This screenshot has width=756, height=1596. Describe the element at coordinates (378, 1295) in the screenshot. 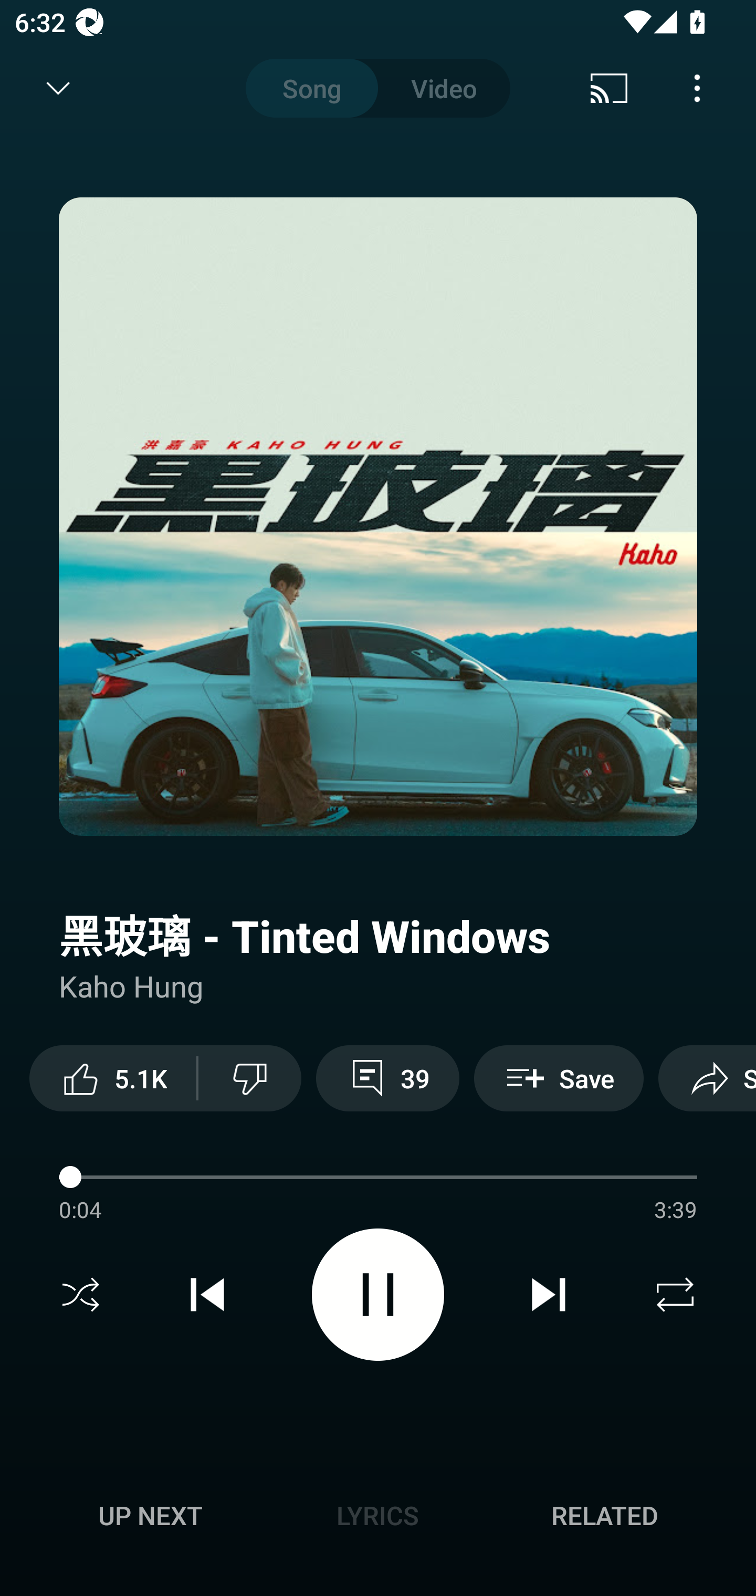

I see `Pause video` at that location.